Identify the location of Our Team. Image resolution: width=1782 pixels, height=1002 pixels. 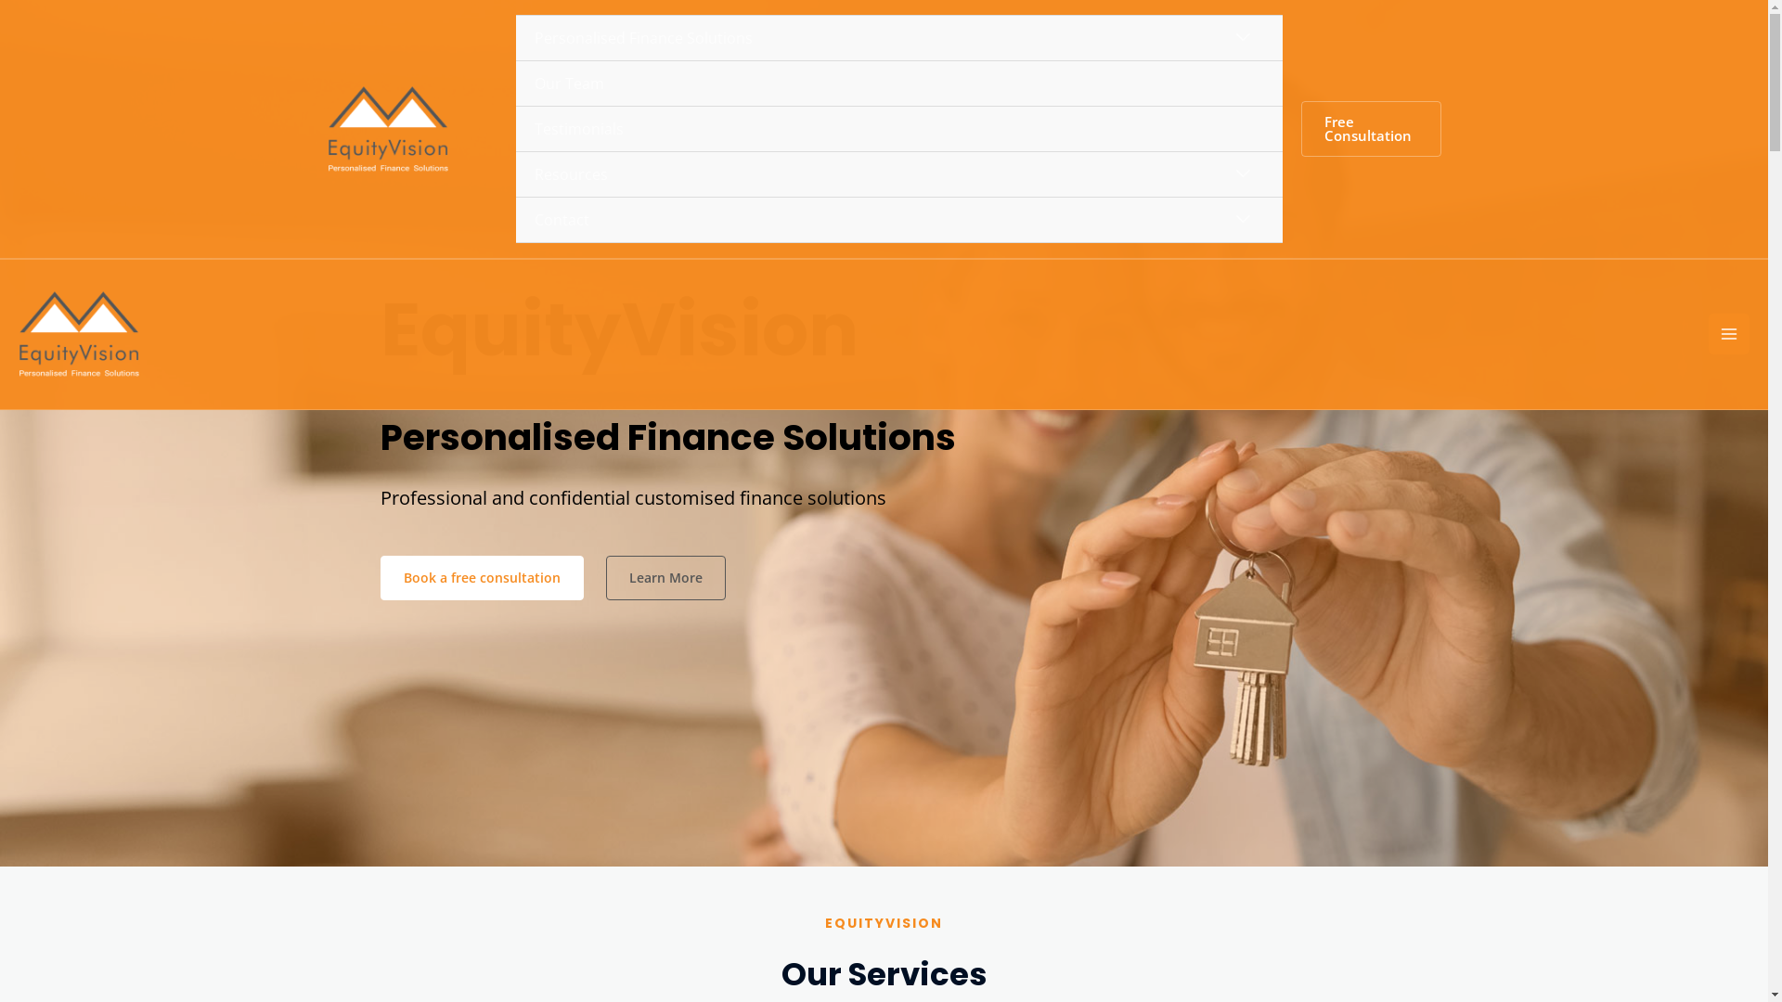
(899, 83).